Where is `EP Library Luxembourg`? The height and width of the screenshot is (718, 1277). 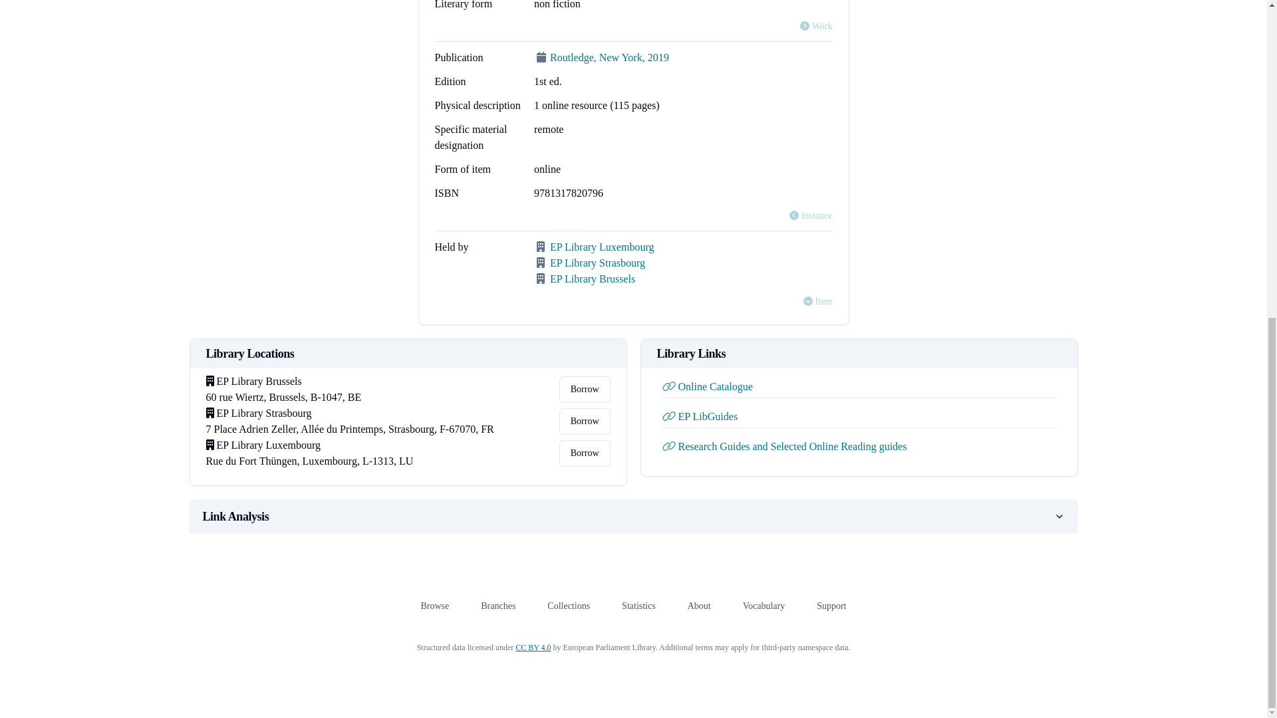
EP Library Luxembourg is located at coordinates (602, 247).